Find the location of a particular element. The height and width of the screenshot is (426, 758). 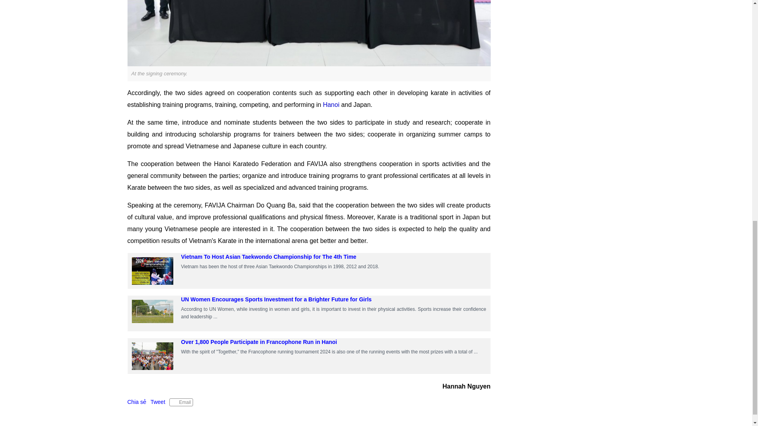

Over 1,800 People Participate in Francophone Run in Hanoi is located at coordinates (152, 356).